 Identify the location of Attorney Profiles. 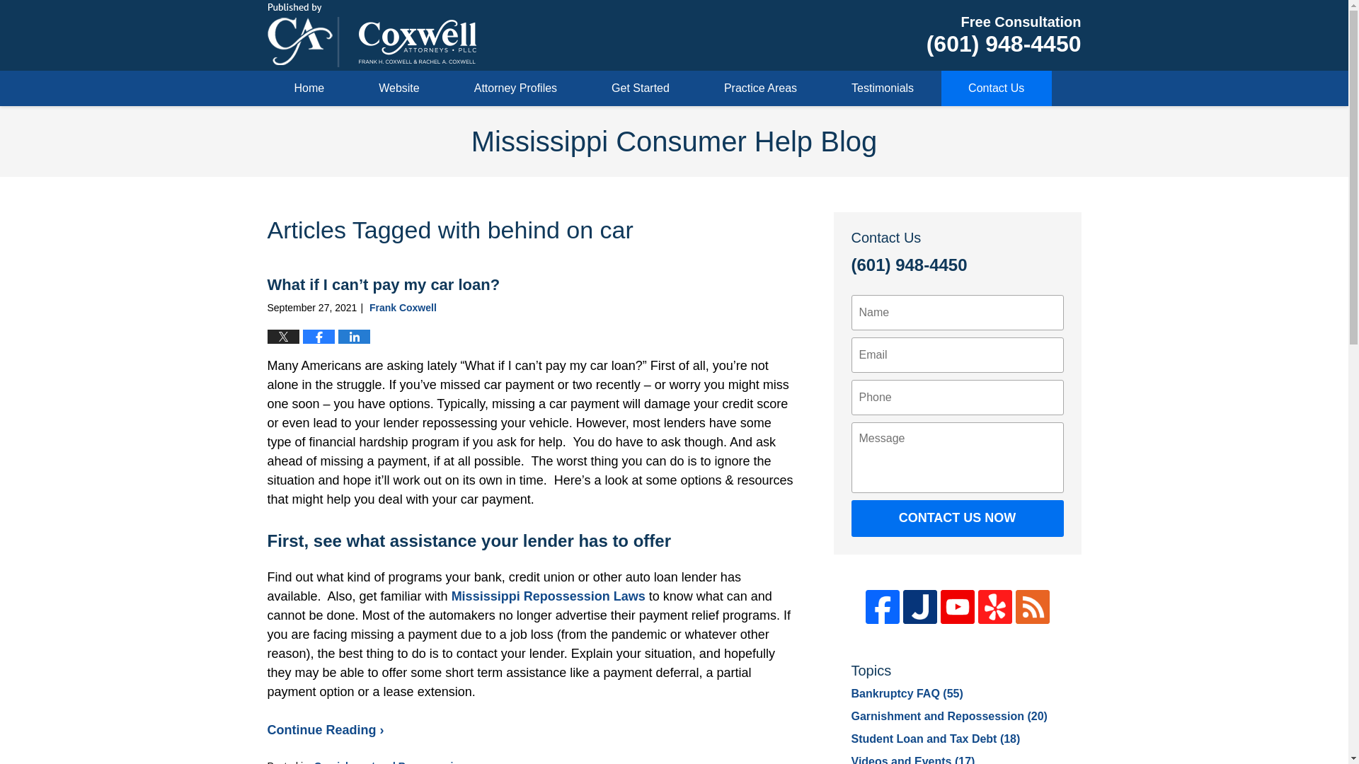
(515, 88).